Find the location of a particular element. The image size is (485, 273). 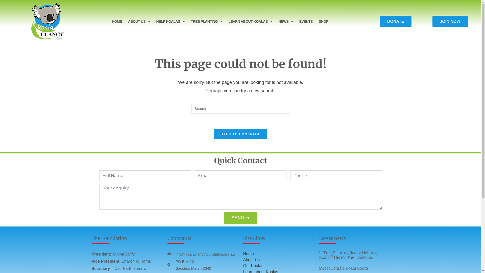

NEWS is located at coordinates (286, 21).